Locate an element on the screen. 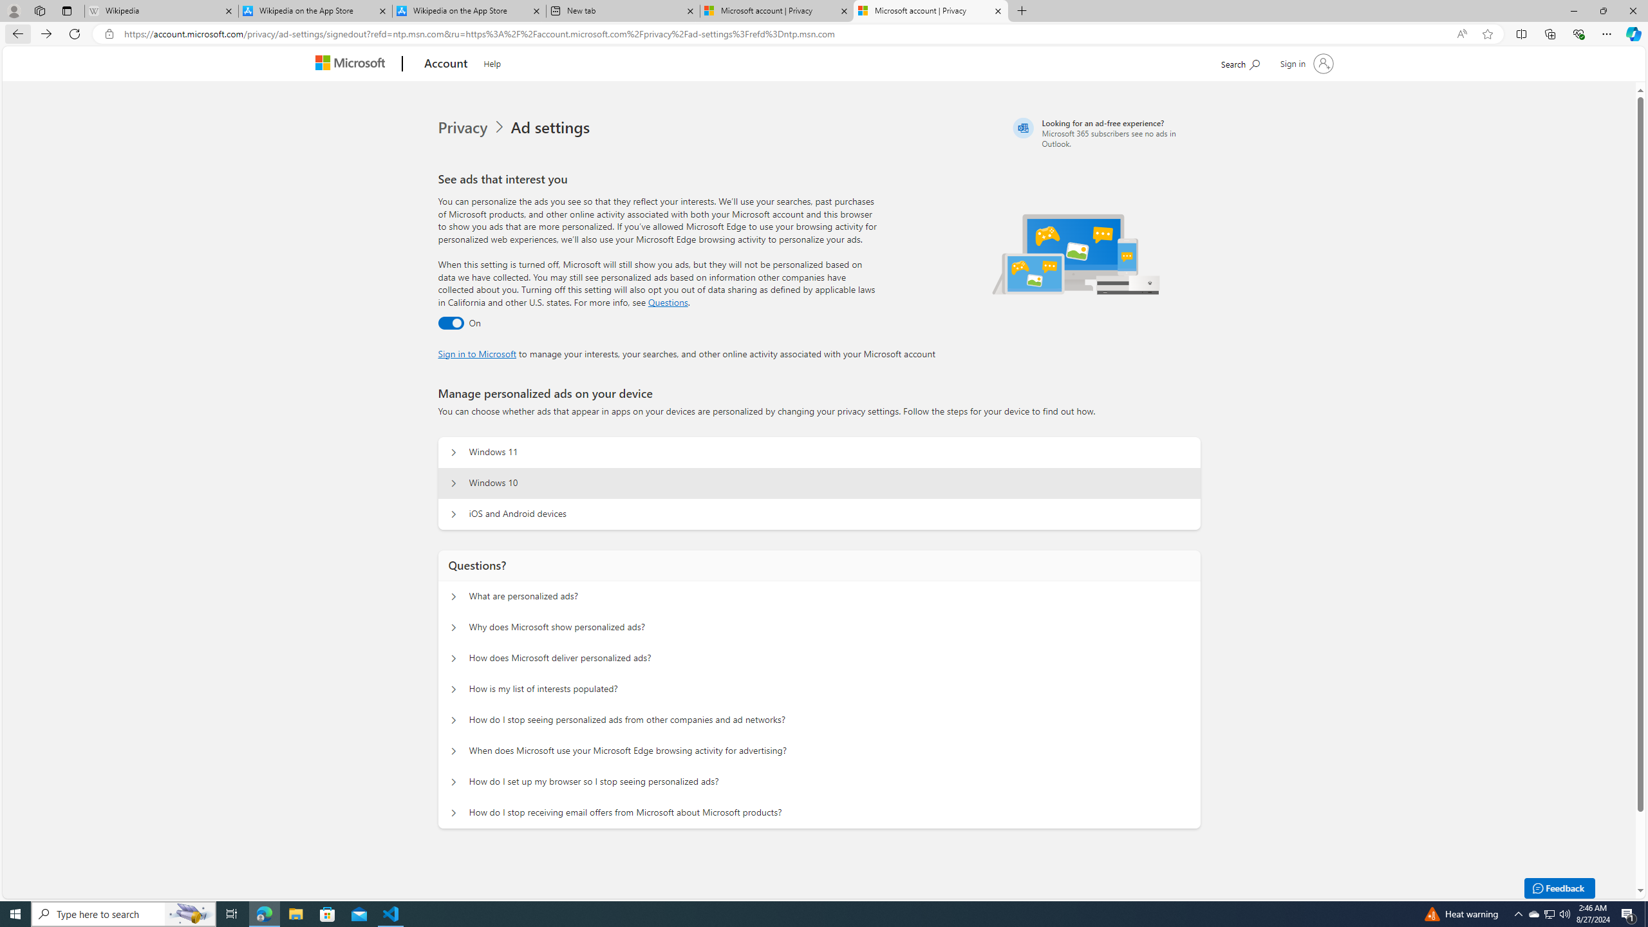 Image resolution: width=1648 pixels, height=927 pixels. Privacy is located at coordinates (474, 127).